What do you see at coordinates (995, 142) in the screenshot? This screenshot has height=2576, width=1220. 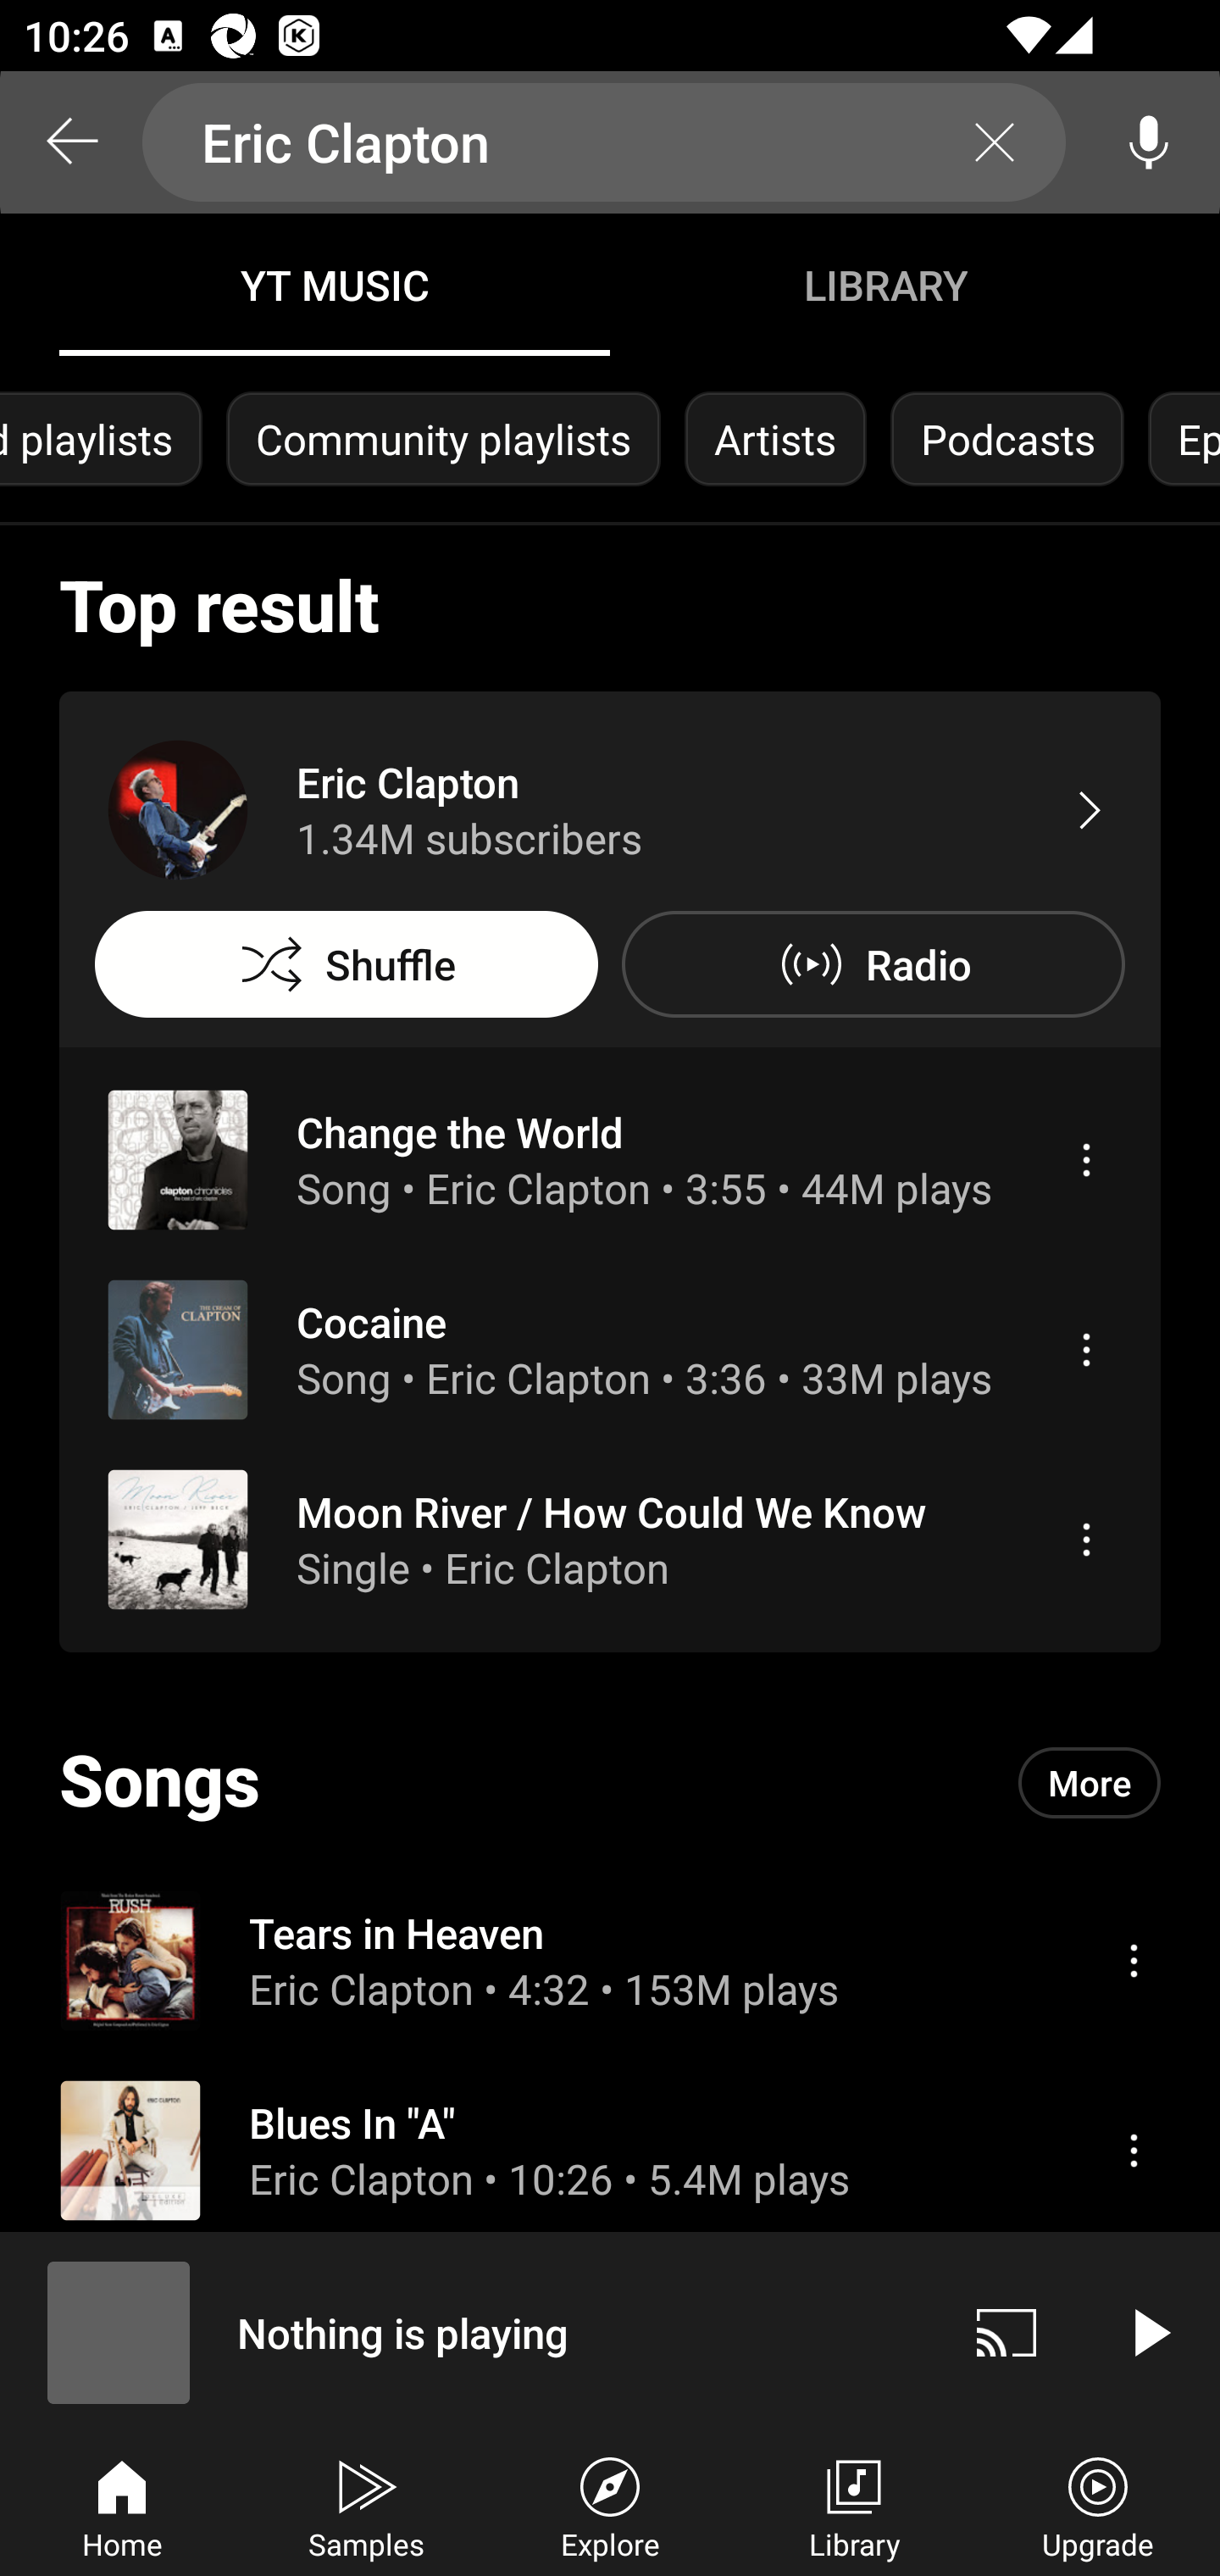 I see `Clear search` at bounding box center [995, 142].